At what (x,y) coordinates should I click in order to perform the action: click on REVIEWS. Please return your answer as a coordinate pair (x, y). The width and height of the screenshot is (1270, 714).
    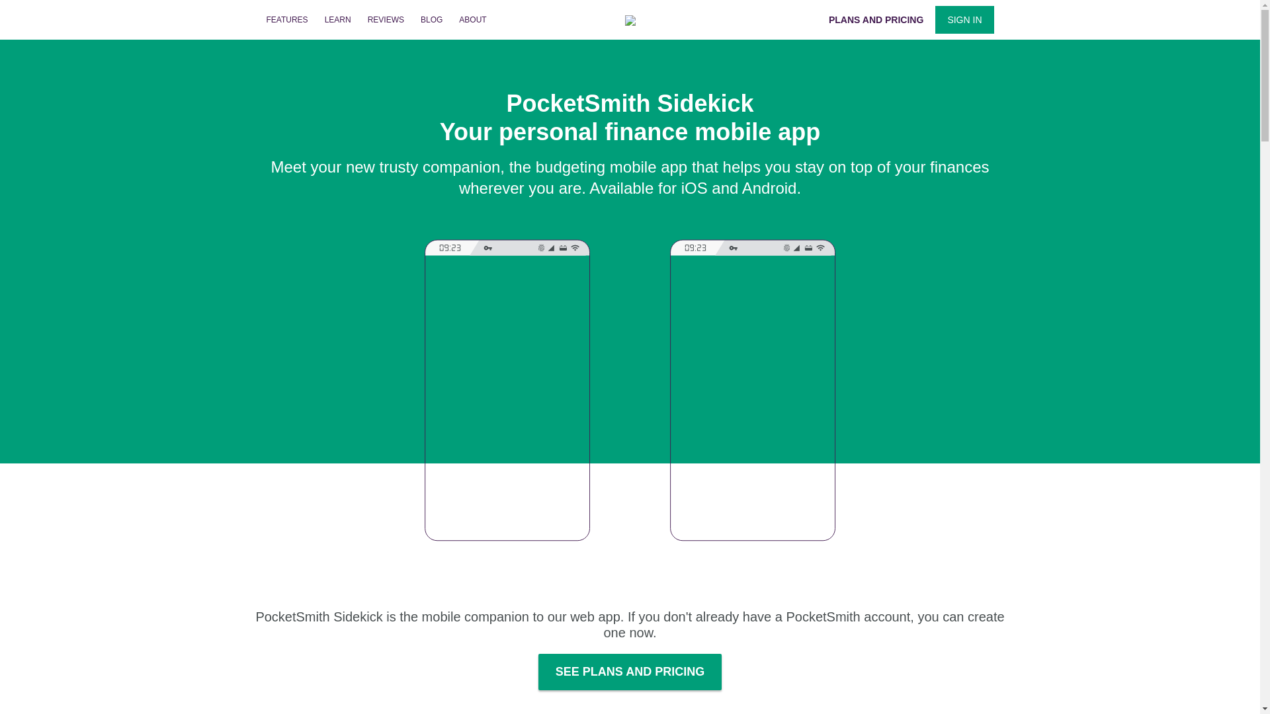
    Looking at the image, I should click on (386, 20).